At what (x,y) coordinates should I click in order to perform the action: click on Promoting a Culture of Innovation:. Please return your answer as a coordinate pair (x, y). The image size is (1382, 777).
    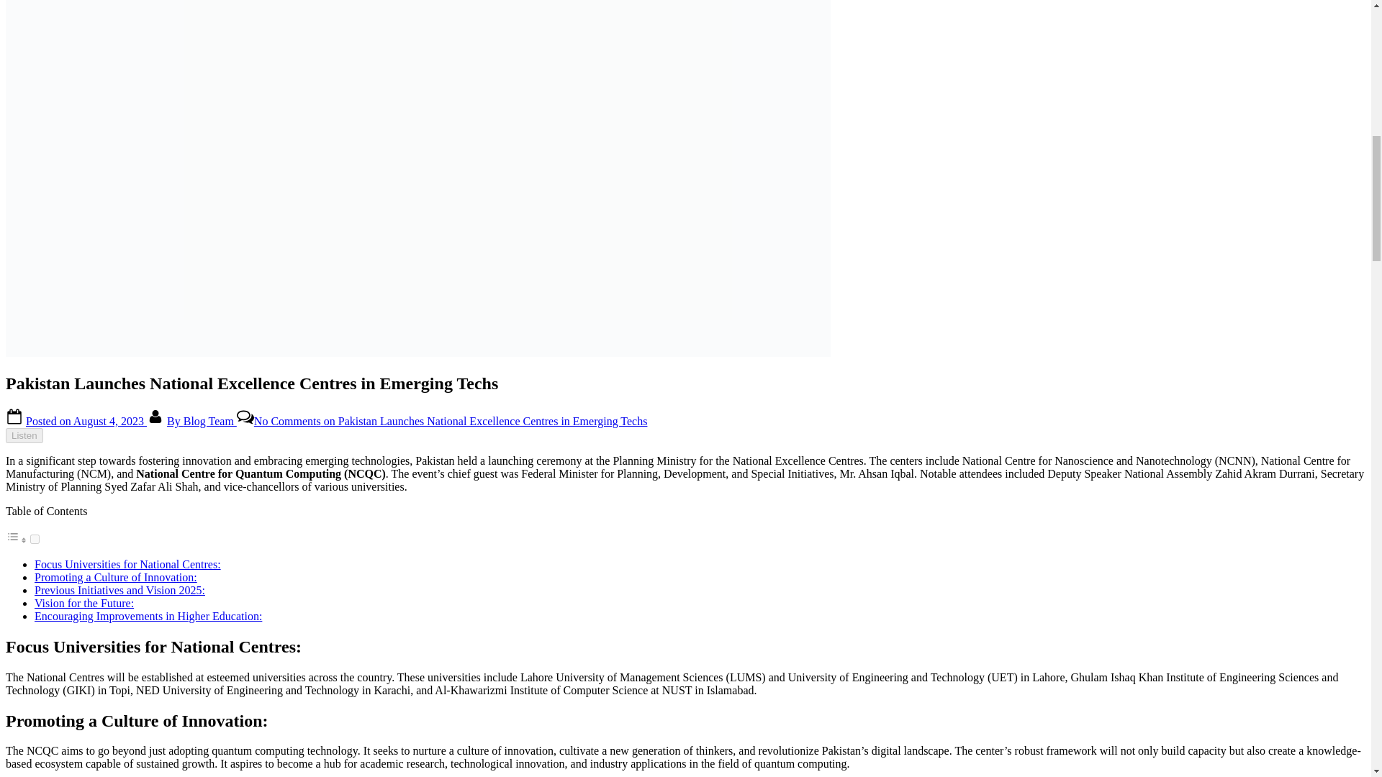
    Looking at the image, I should click on (116, 577).